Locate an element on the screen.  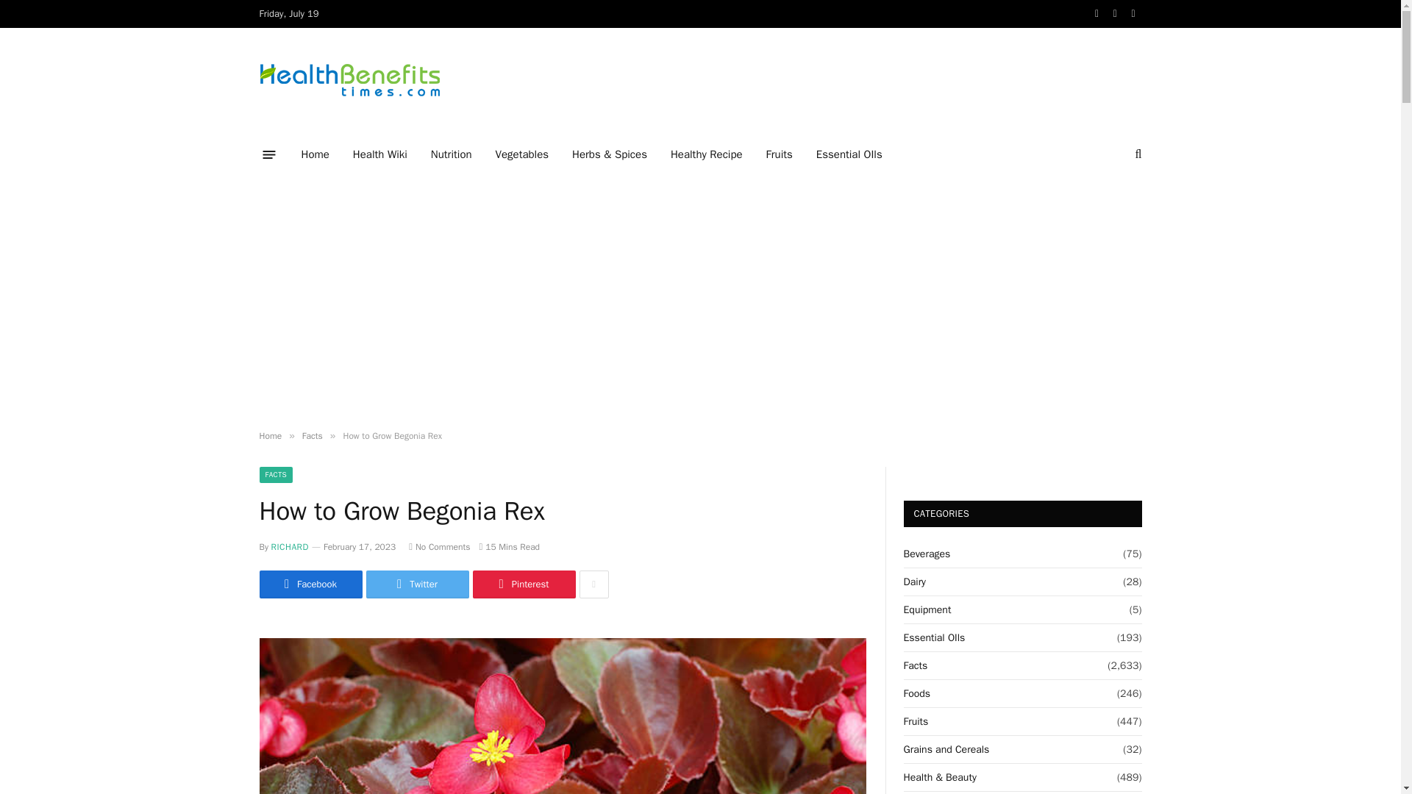
Share on Facebook is located at coordinates (310, 584).